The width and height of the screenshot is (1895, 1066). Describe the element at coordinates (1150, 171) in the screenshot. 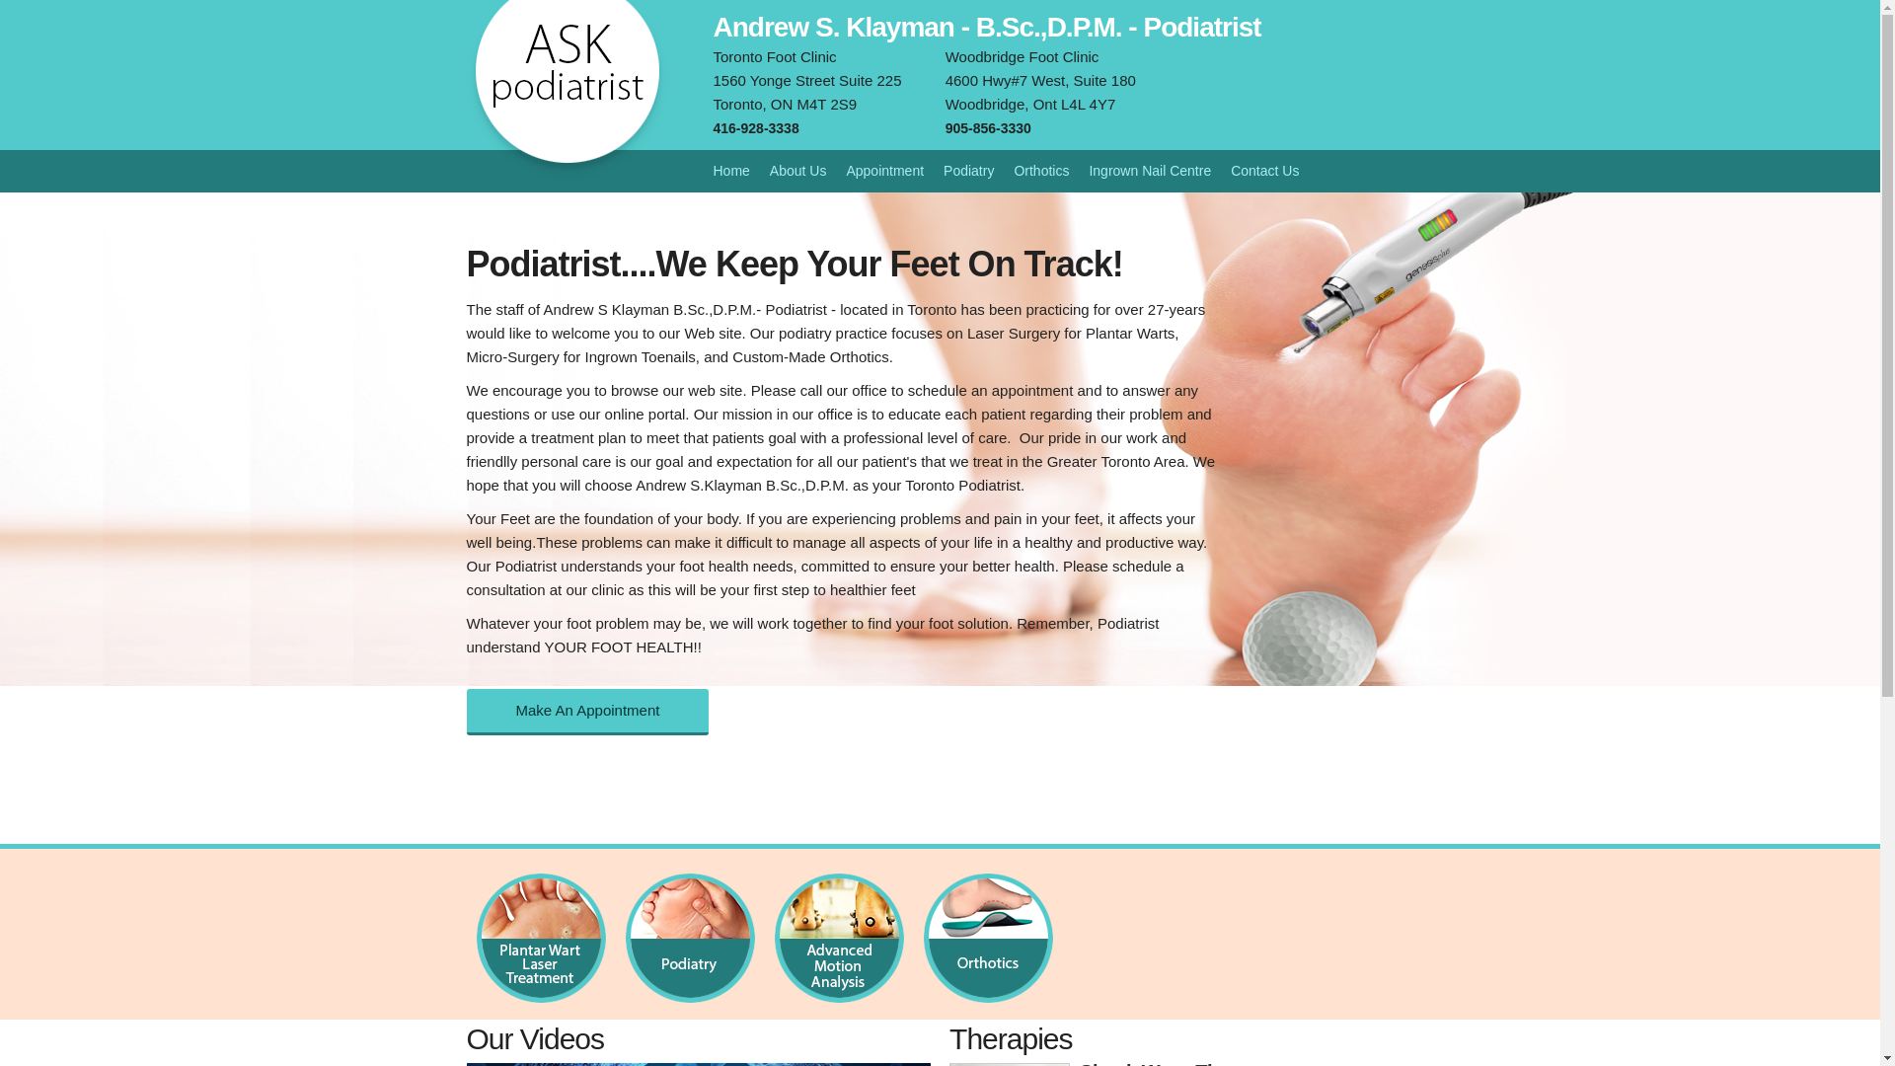

I see `Ingrown Nail Centre` at that location.